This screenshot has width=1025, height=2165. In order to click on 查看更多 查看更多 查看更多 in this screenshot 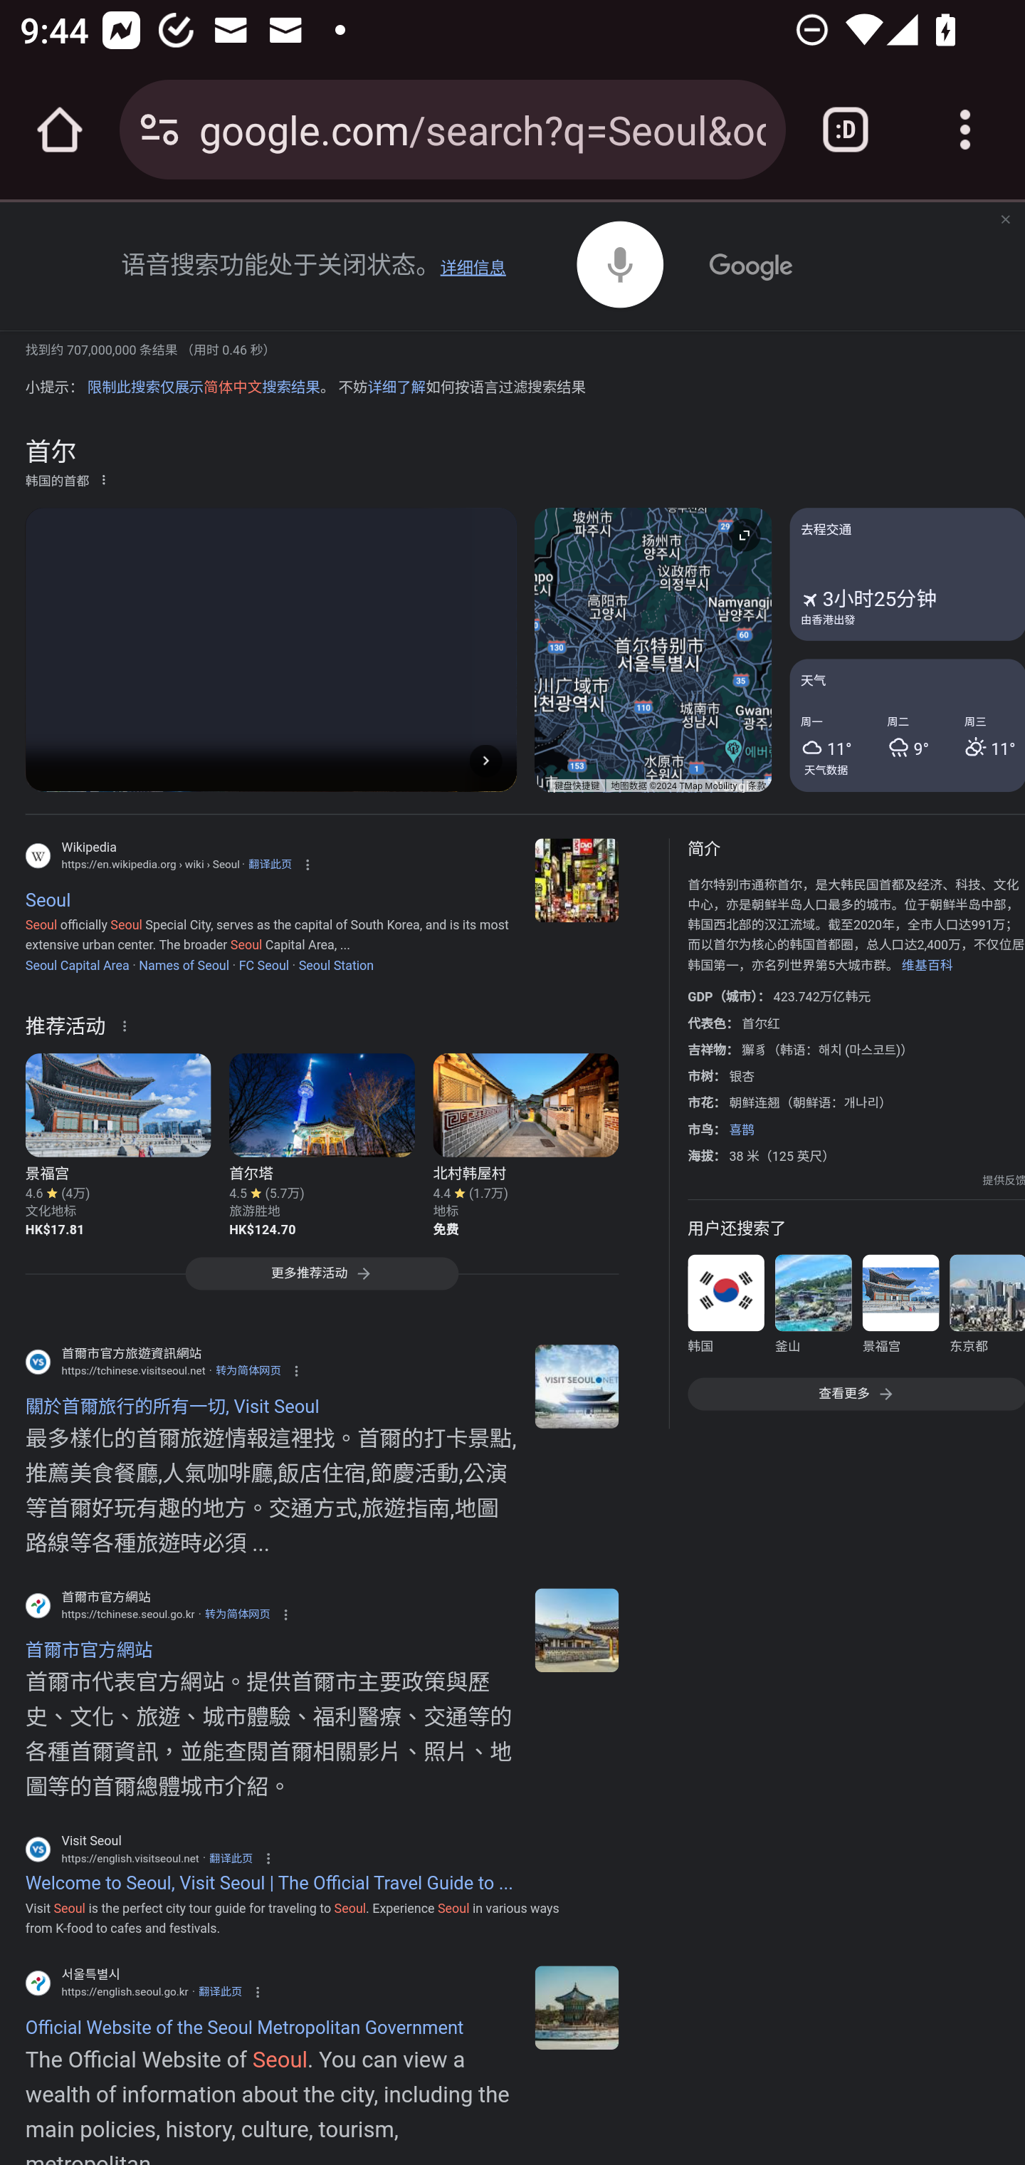, I will do `click(856, 1394)`.